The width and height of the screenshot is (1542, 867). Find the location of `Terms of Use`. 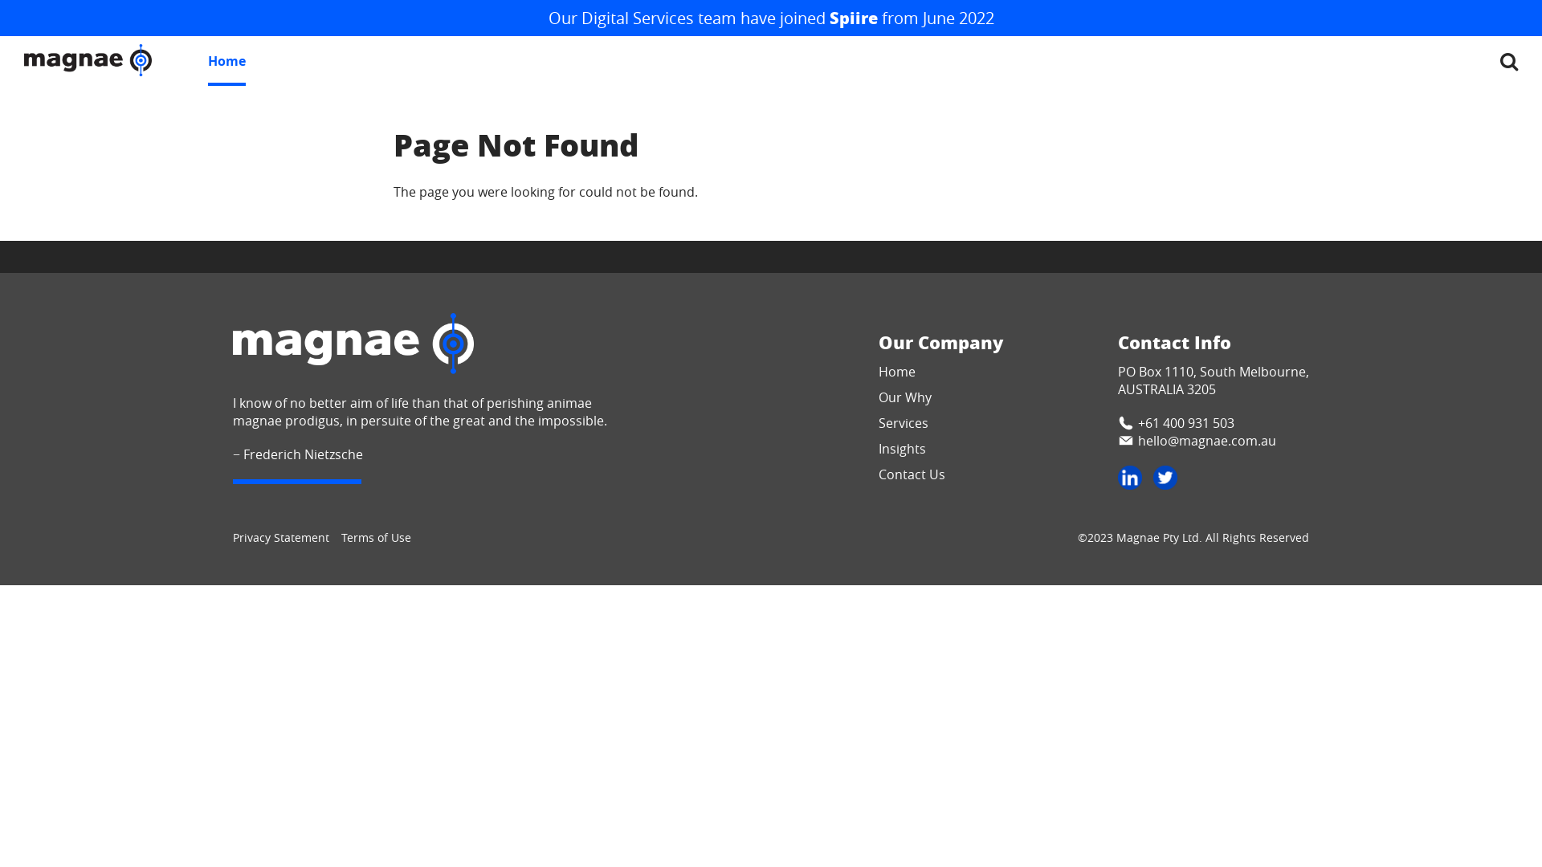

Terms of Use is located at coordinates (376, 538).